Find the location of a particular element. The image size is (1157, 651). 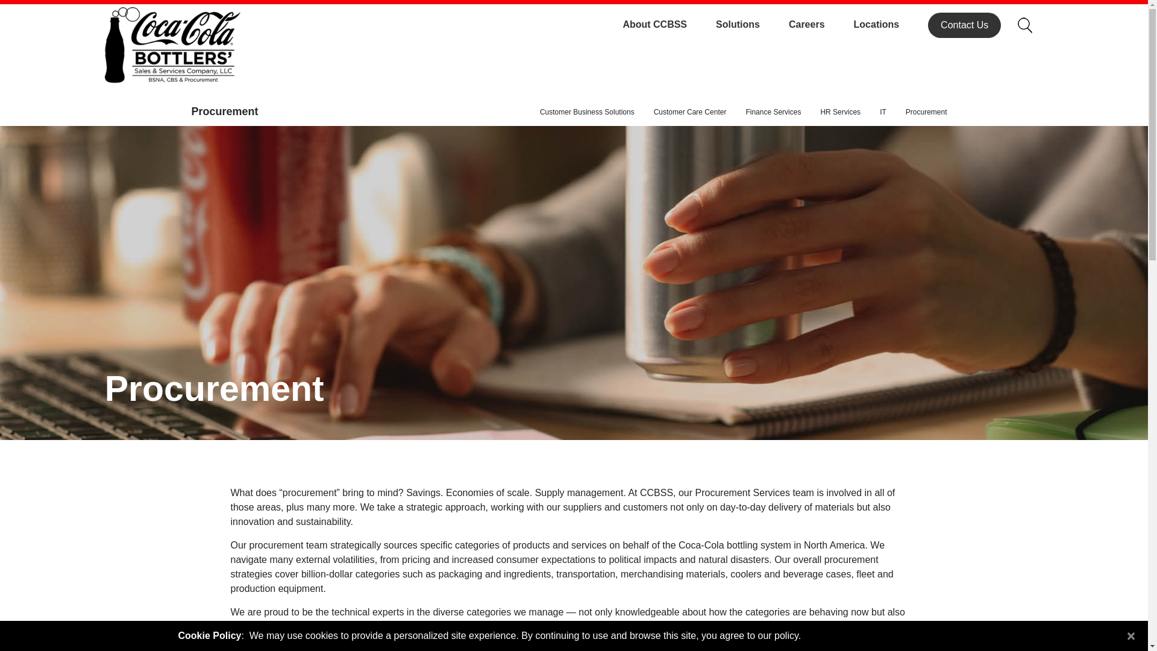

Locations is located at coordinates (891, 24).